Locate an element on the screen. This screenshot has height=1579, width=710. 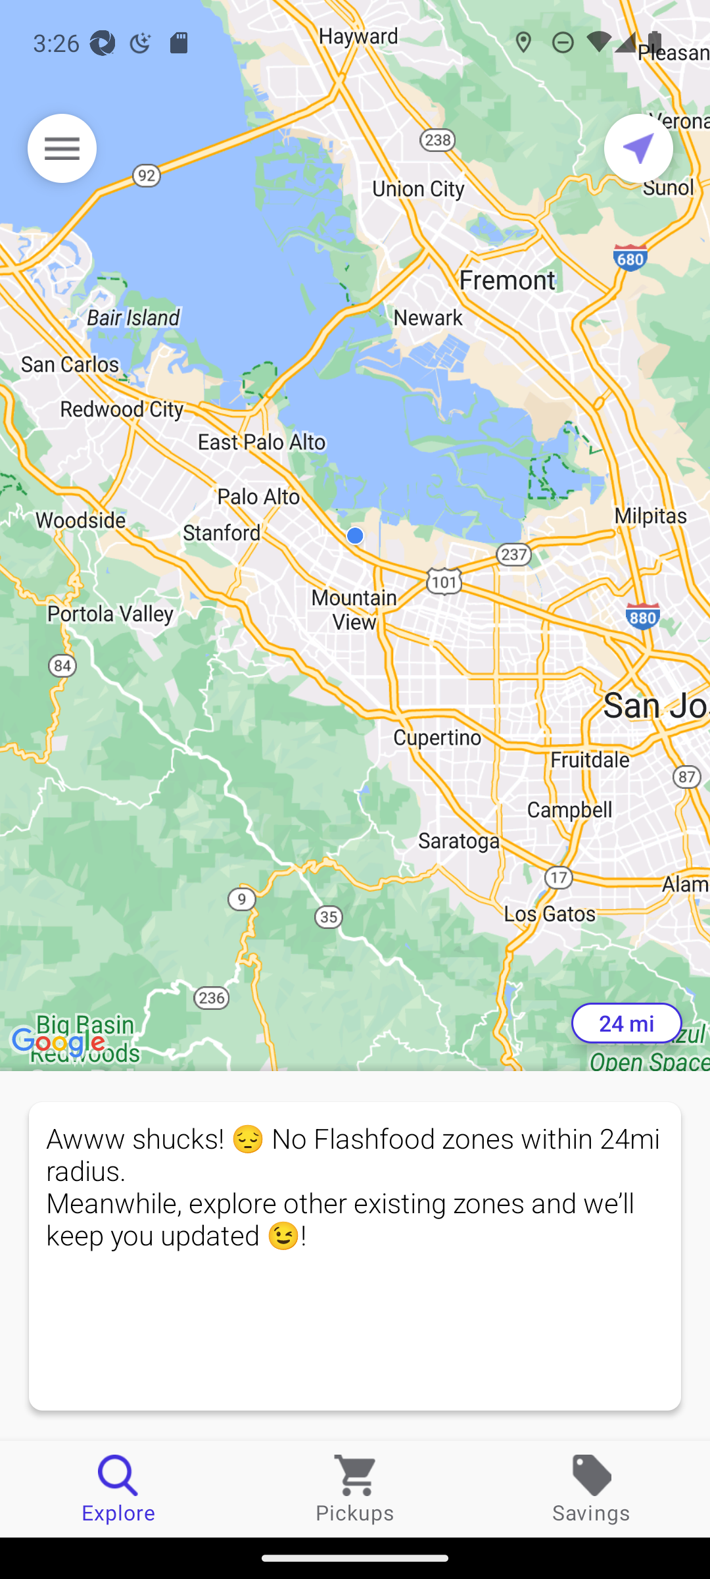
Menu is located at coordinates (62, 148).